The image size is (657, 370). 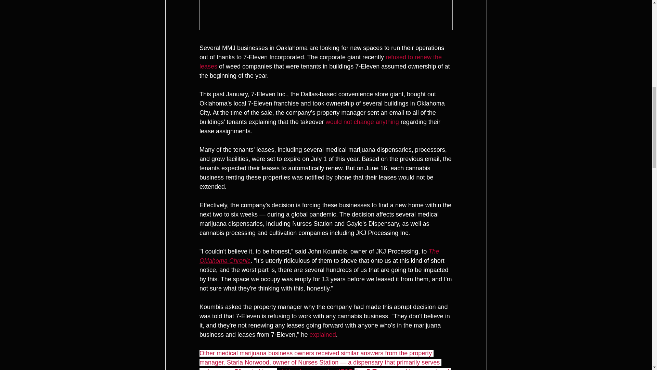 I want to click on told local news outlet , so click(x=306, y=369).